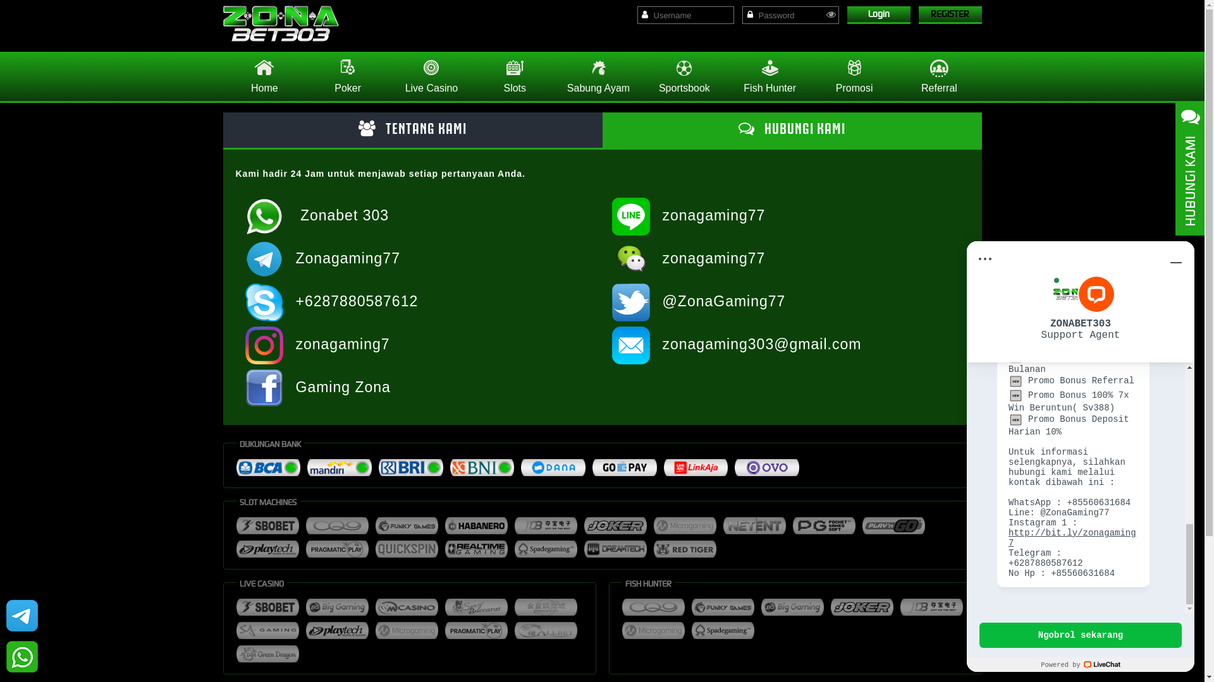 The height and width of the screenshot is (682, 1214). What do you see at coordinates (515, 76) in the screenshot?
I see `Slots` at bounding box center [515, 76].